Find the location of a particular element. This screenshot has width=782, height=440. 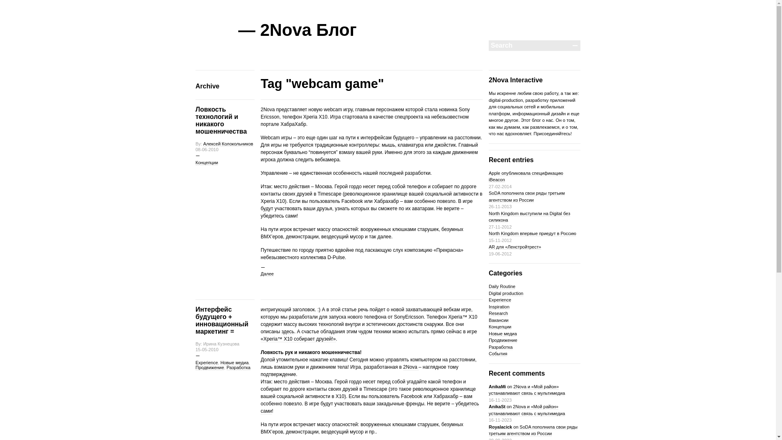

Daily Routine is located at coordinates (502, 287).